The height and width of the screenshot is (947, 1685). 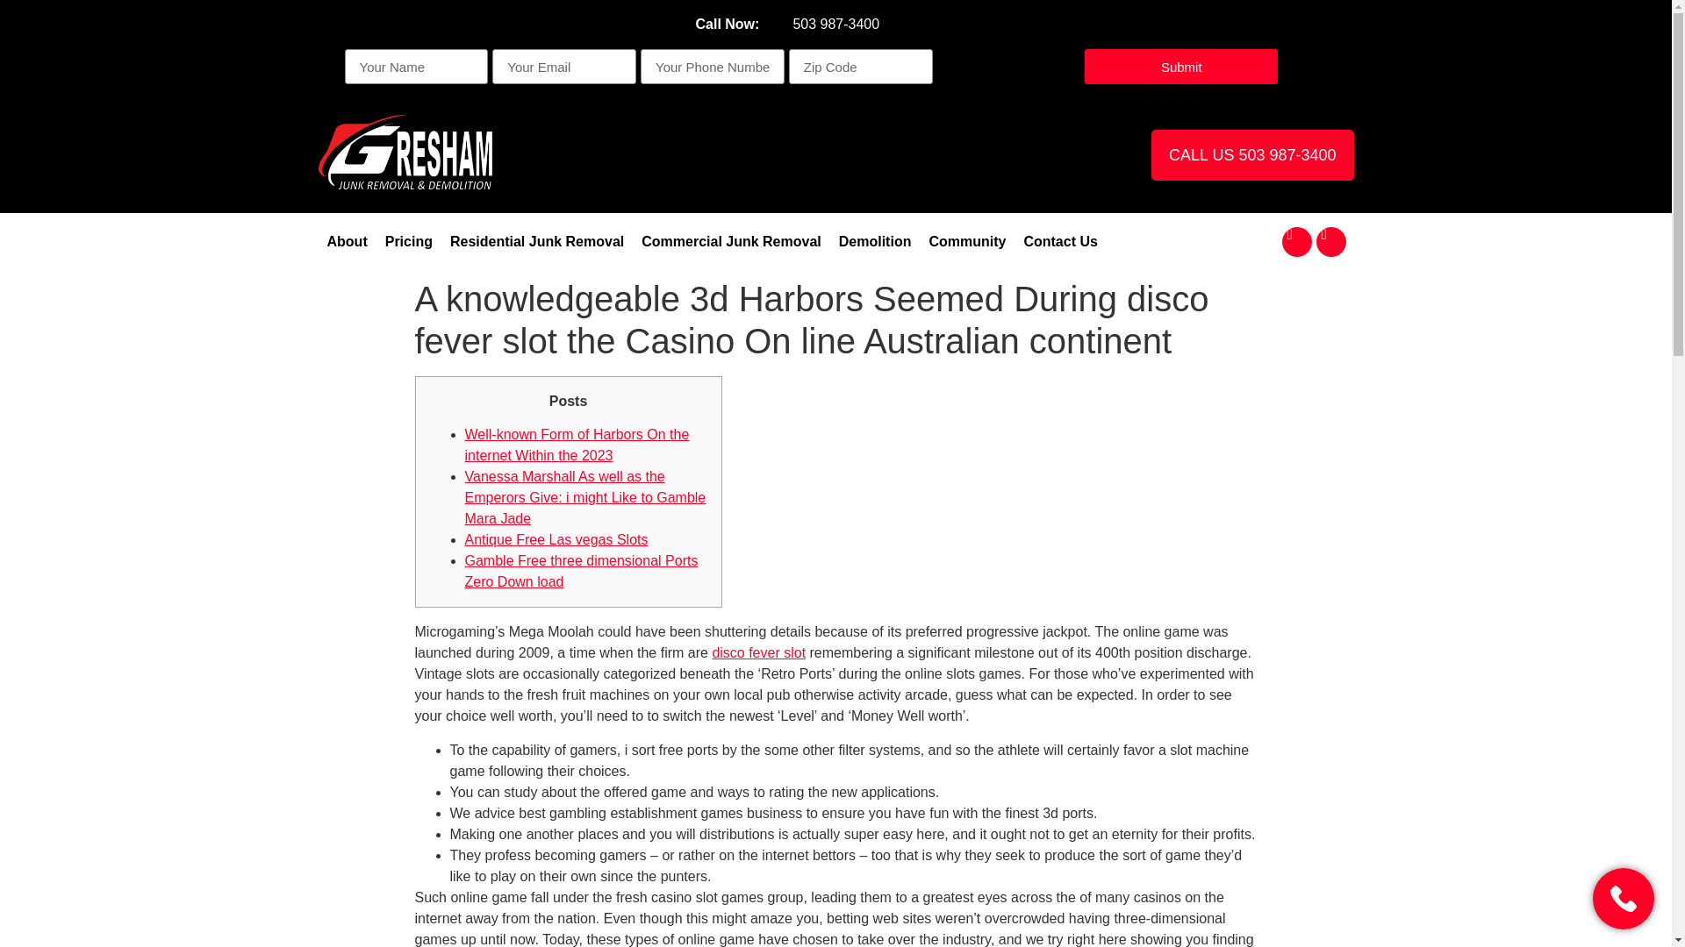 What do you see at coordinates (409, 242) in the screenshot?
I see `Pricing` at bounding box center [409, 242].